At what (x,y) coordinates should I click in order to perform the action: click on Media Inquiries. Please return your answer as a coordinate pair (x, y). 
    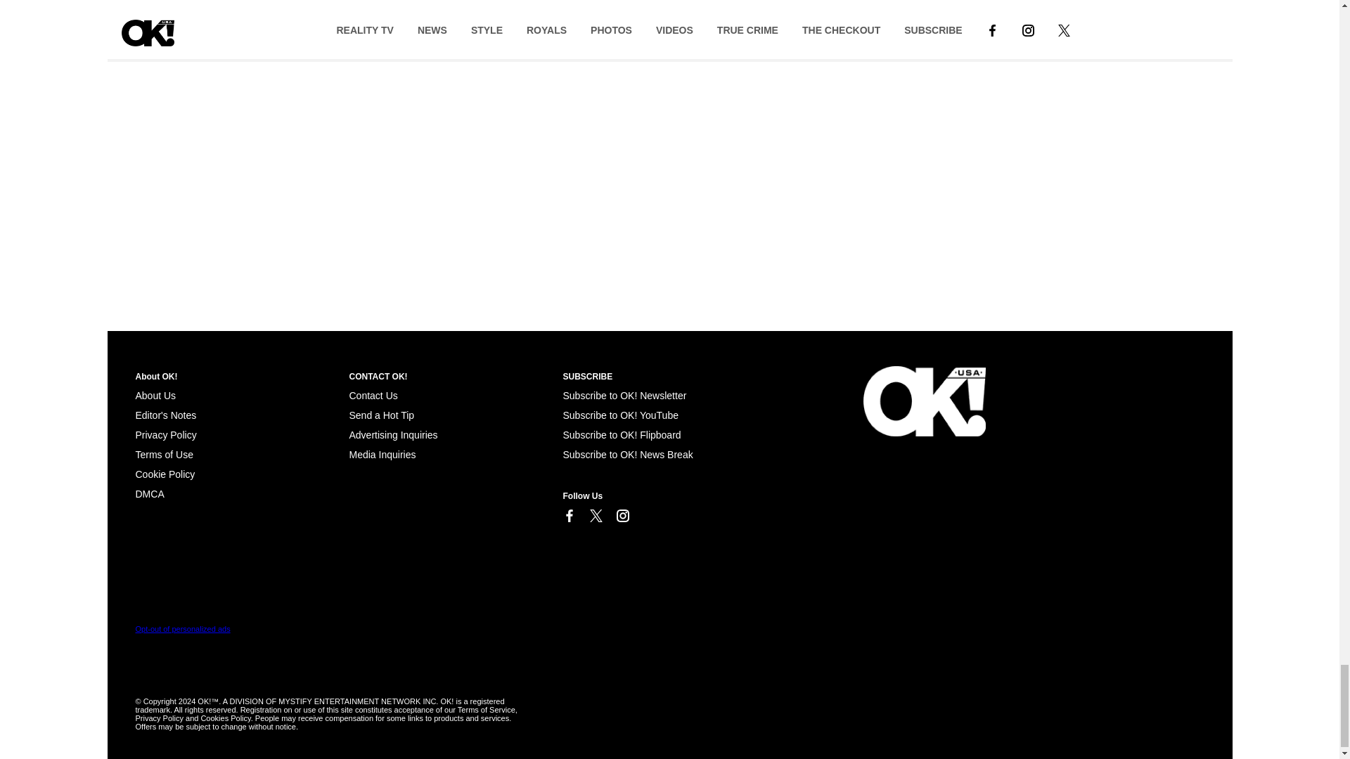
    Looking at the image, I should click on (382, 454).